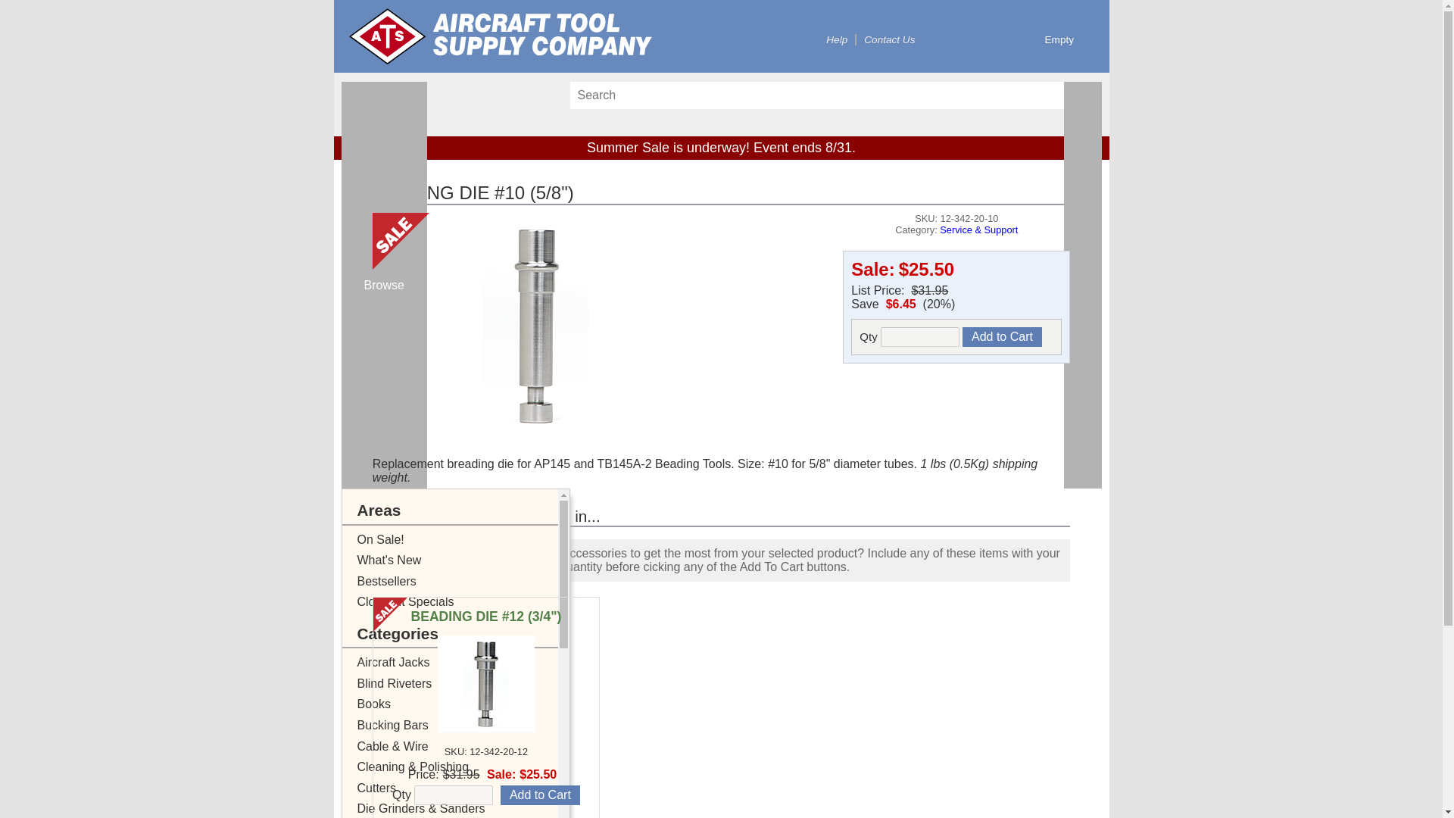 The width and height of the screenshot is (1454, 818). Describe the element at coordinates (465, 539) in the screenshot. I see `On Sale!` at that location.